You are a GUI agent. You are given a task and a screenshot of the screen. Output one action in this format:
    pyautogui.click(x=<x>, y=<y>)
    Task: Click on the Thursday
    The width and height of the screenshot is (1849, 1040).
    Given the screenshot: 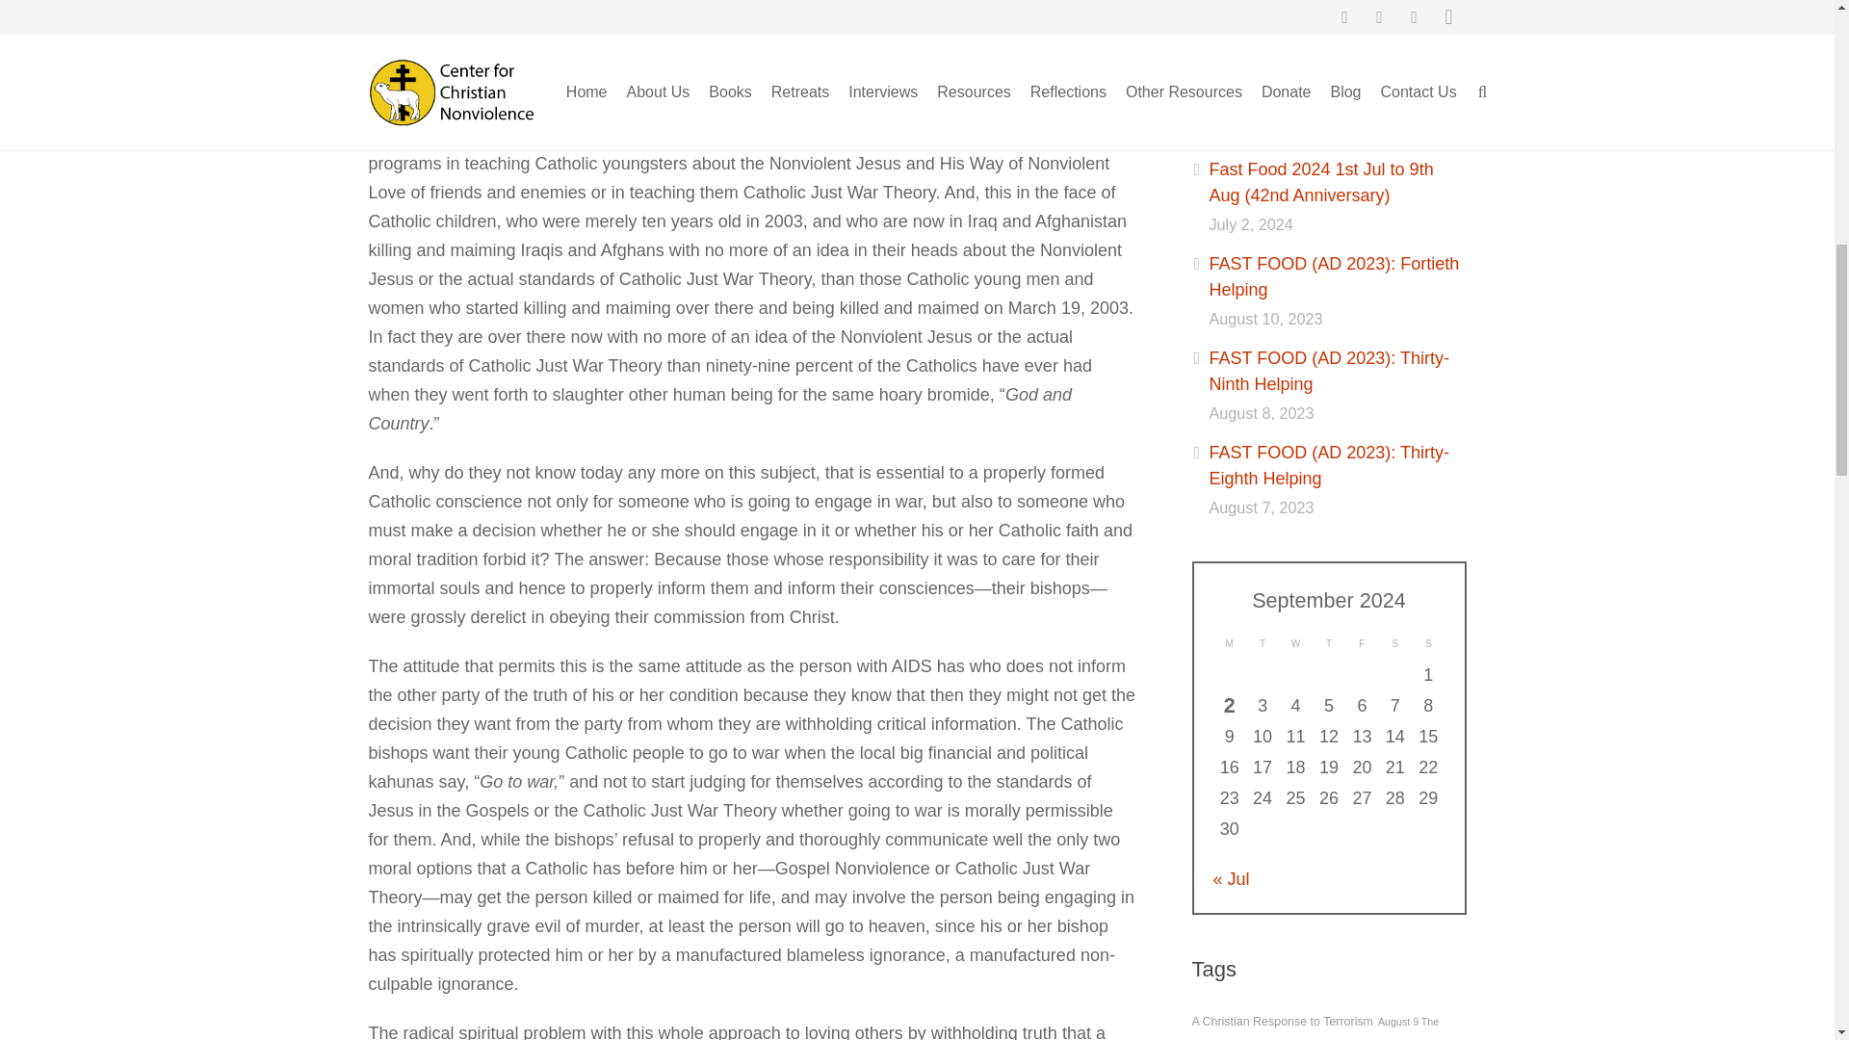 What is the action you would take?
    pyautogui.click(x=1329, y=643)
    